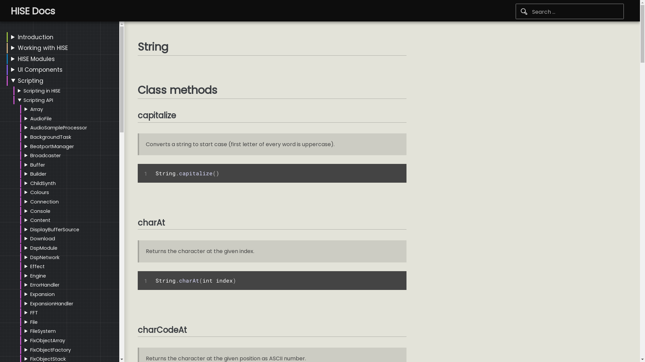 The height and width of the screenshot is (362, 645). I want to click on DisplayBufferSource, so click(55, 230).